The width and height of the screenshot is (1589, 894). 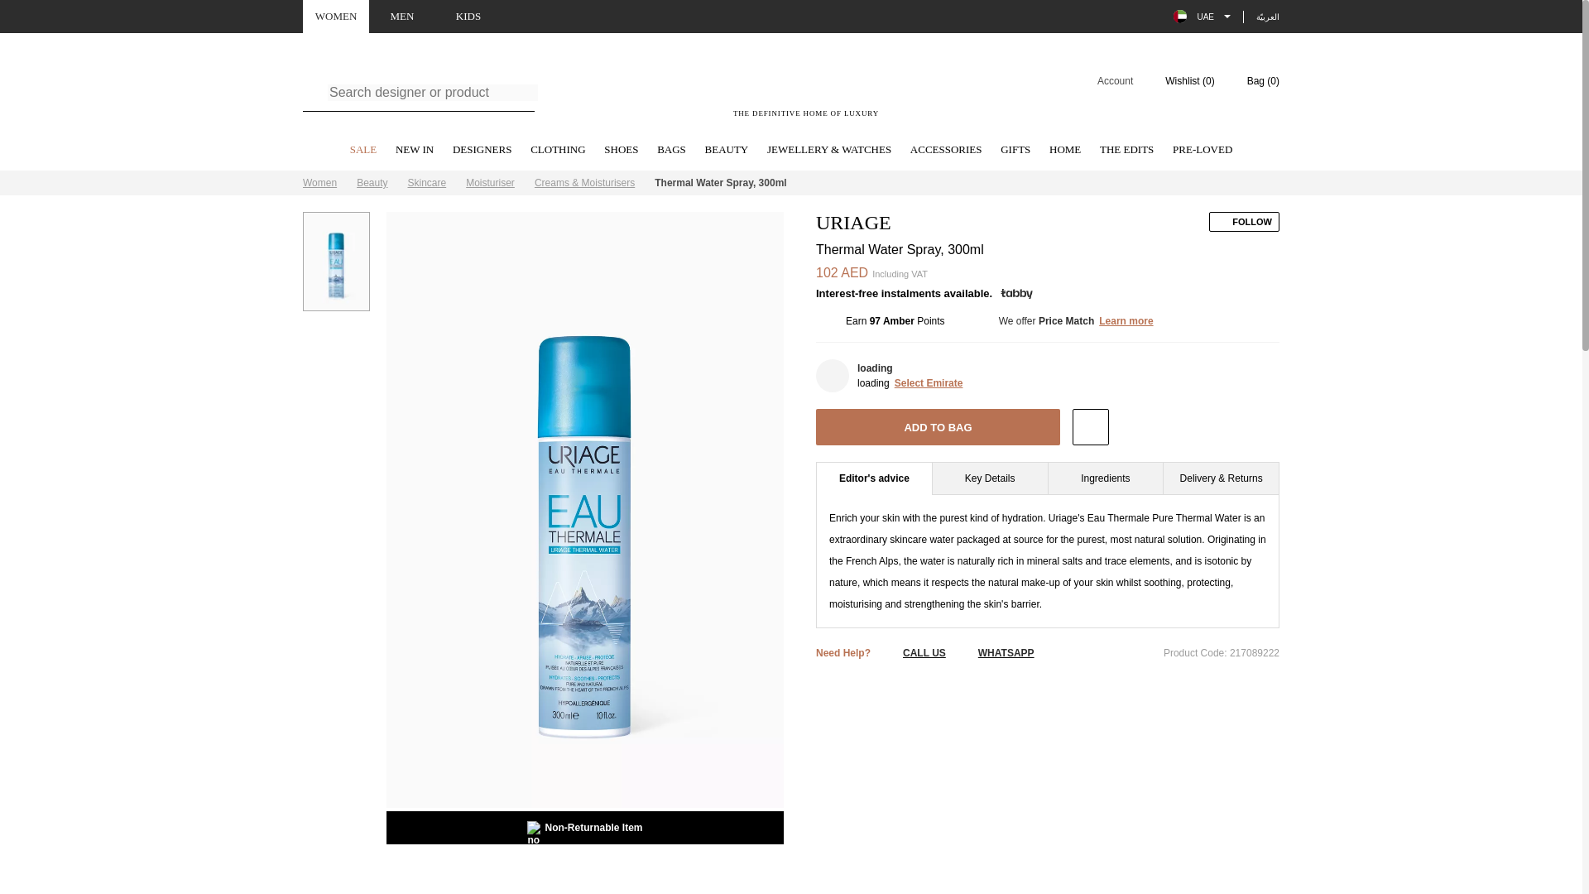 I want to click on SALE, so click(x=363, y=151).